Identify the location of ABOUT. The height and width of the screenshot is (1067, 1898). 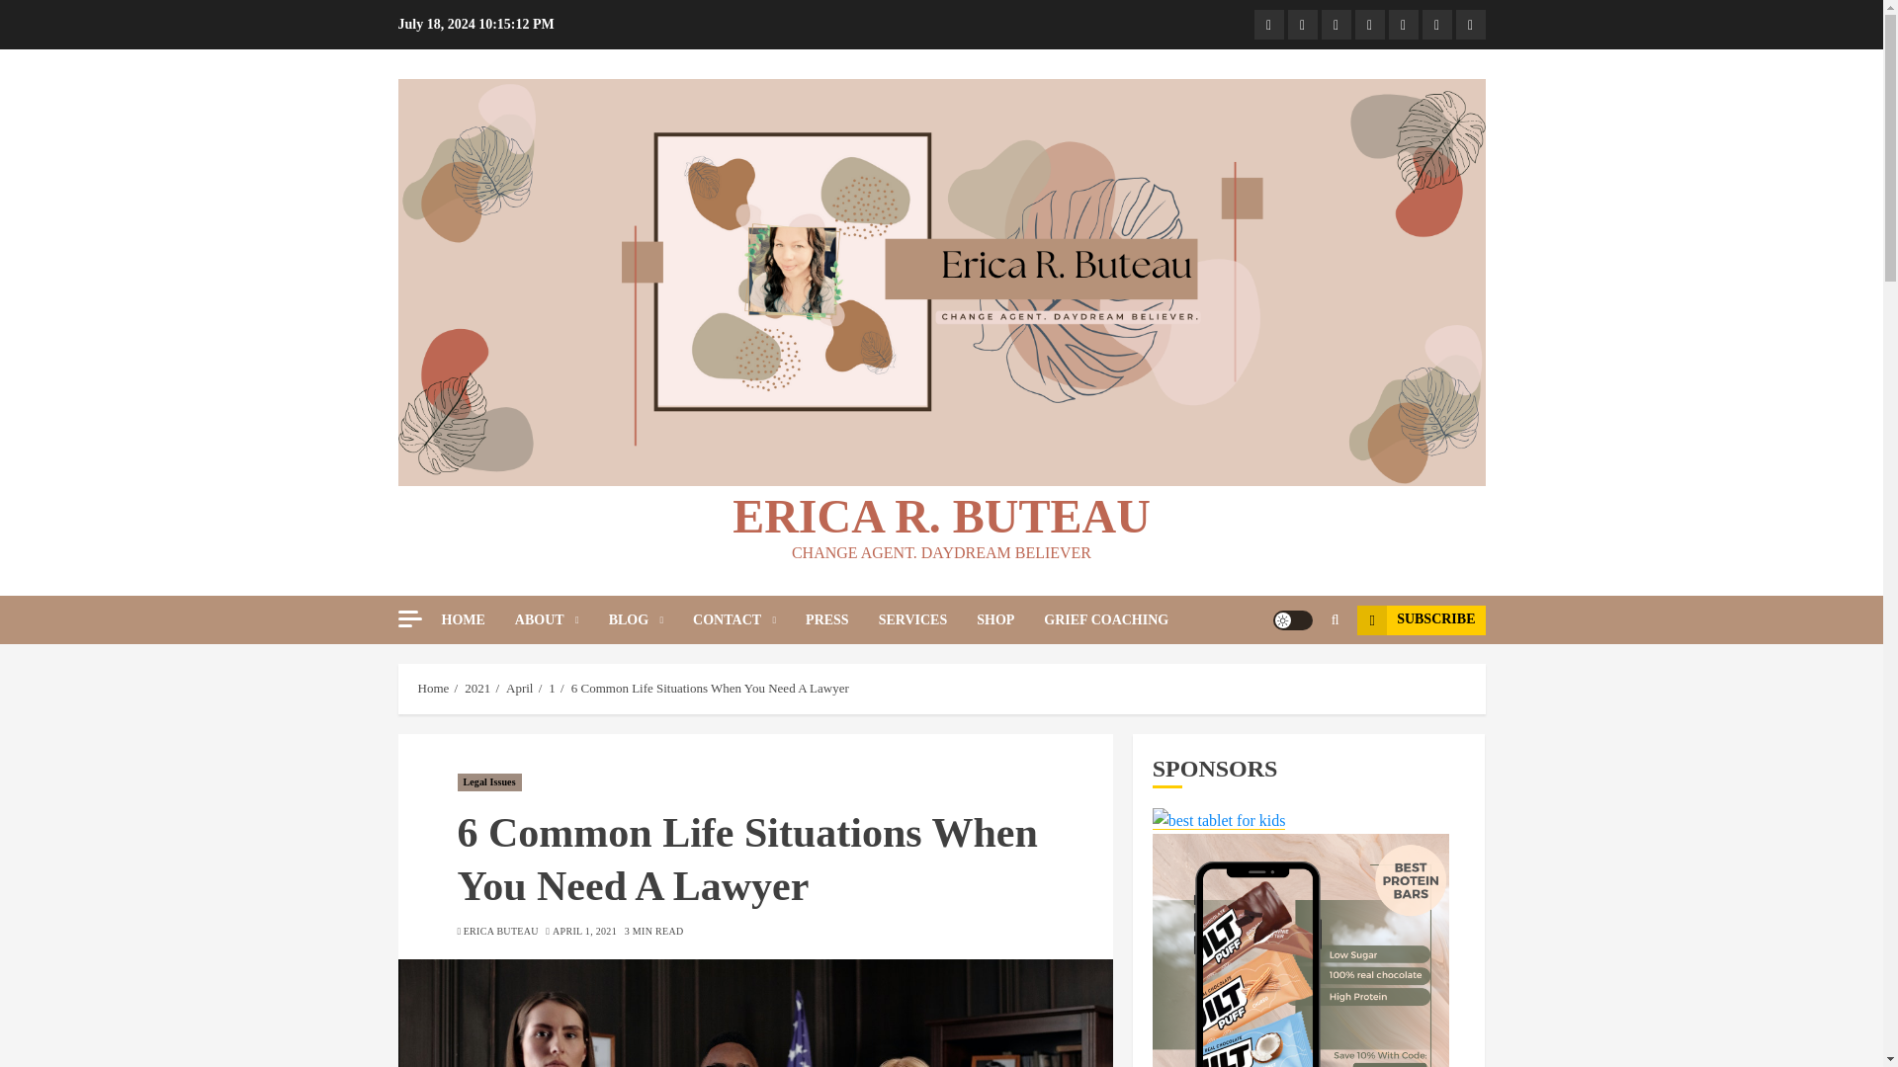
(561, 619).